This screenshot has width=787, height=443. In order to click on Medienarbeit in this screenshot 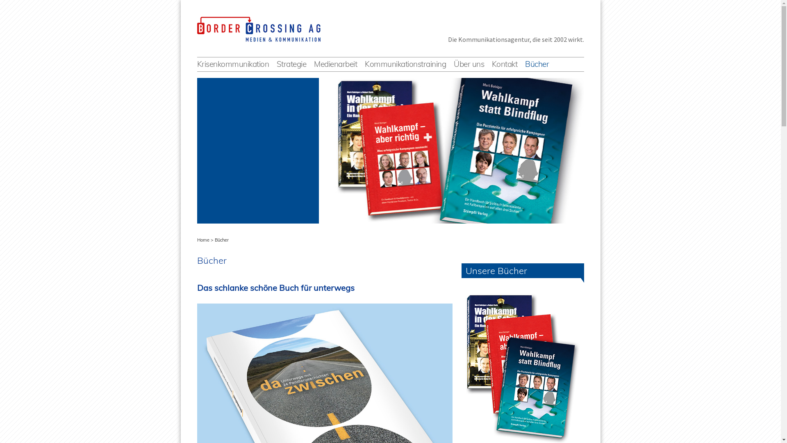, I will do `click(335, 64)`.